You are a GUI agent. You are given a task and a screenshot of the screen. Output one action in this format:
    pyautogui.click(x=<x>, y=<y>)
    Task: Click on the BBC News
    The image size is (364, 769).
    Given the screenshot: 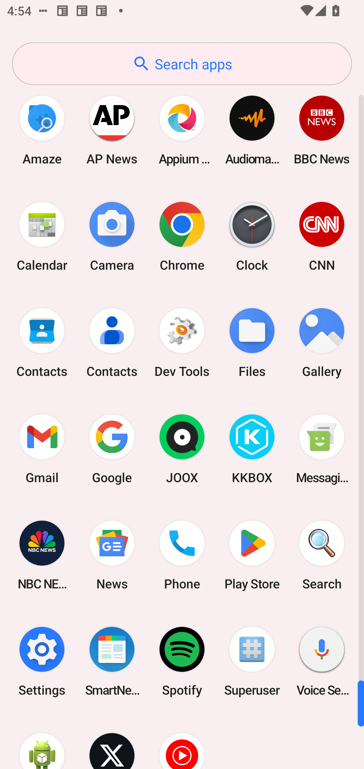 What is the action you would take?
    pyautogui.click(x=322, y=130)
    